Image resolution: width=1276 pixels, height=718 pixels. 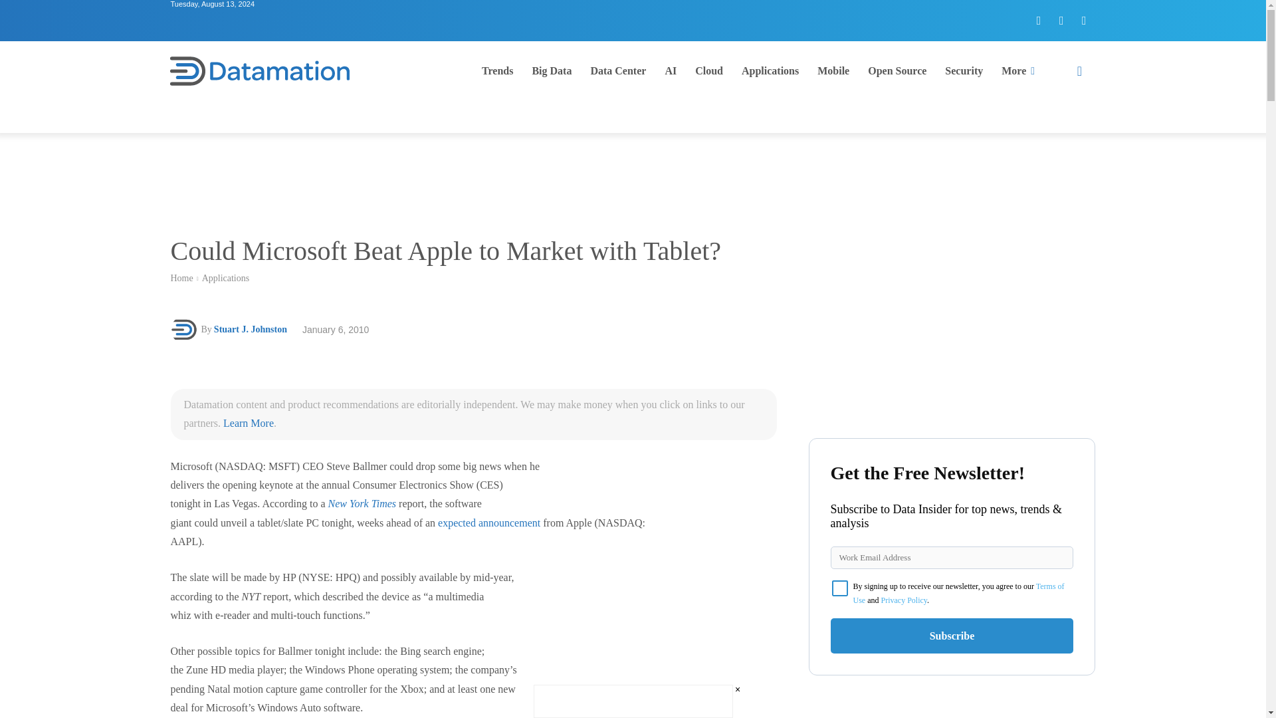 What do you see at coordinates (964, 70) in the screenshot?
I see `Security` at bounding box center [964, 70].